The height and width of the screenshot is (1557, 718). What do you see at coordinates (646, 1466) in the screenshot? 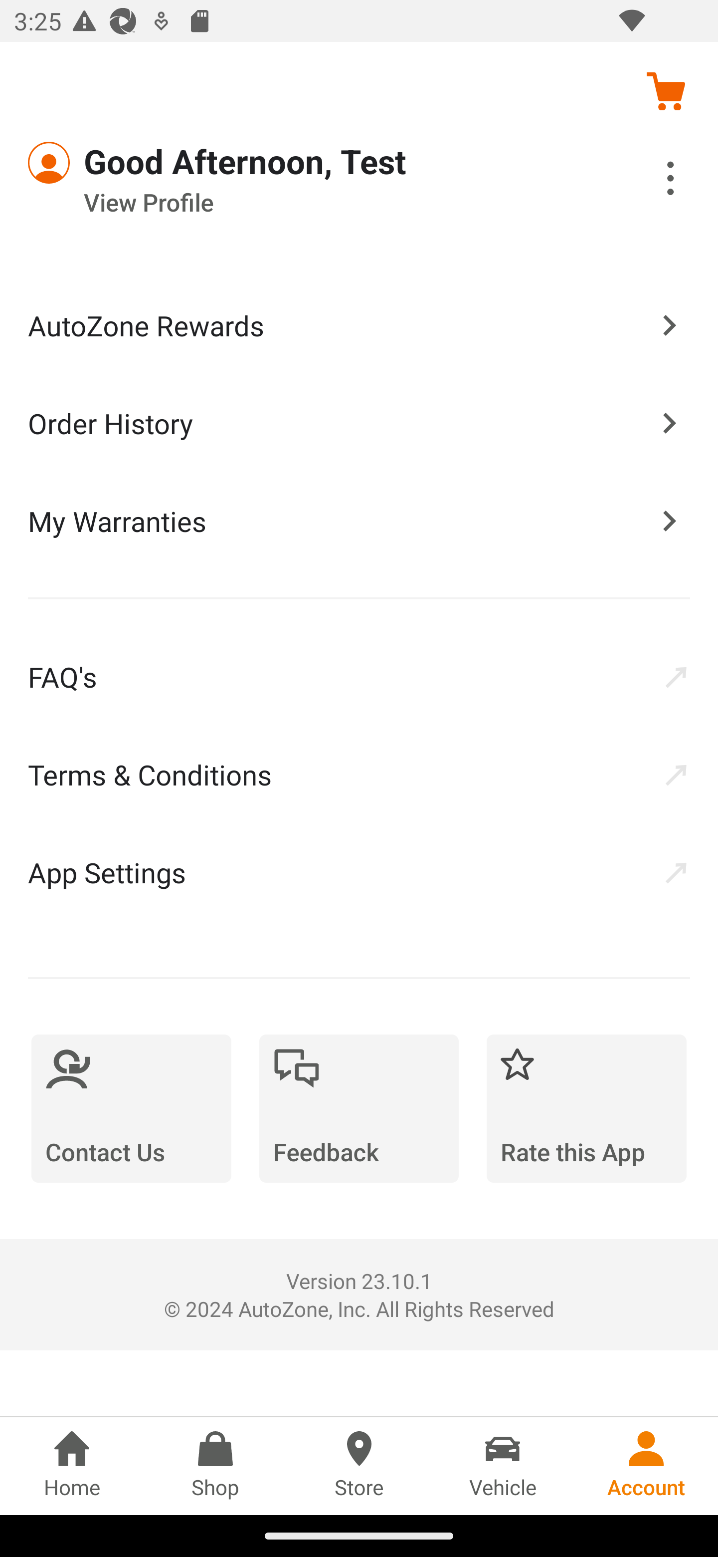
I see `Account` at bounding box center [646, 1466].